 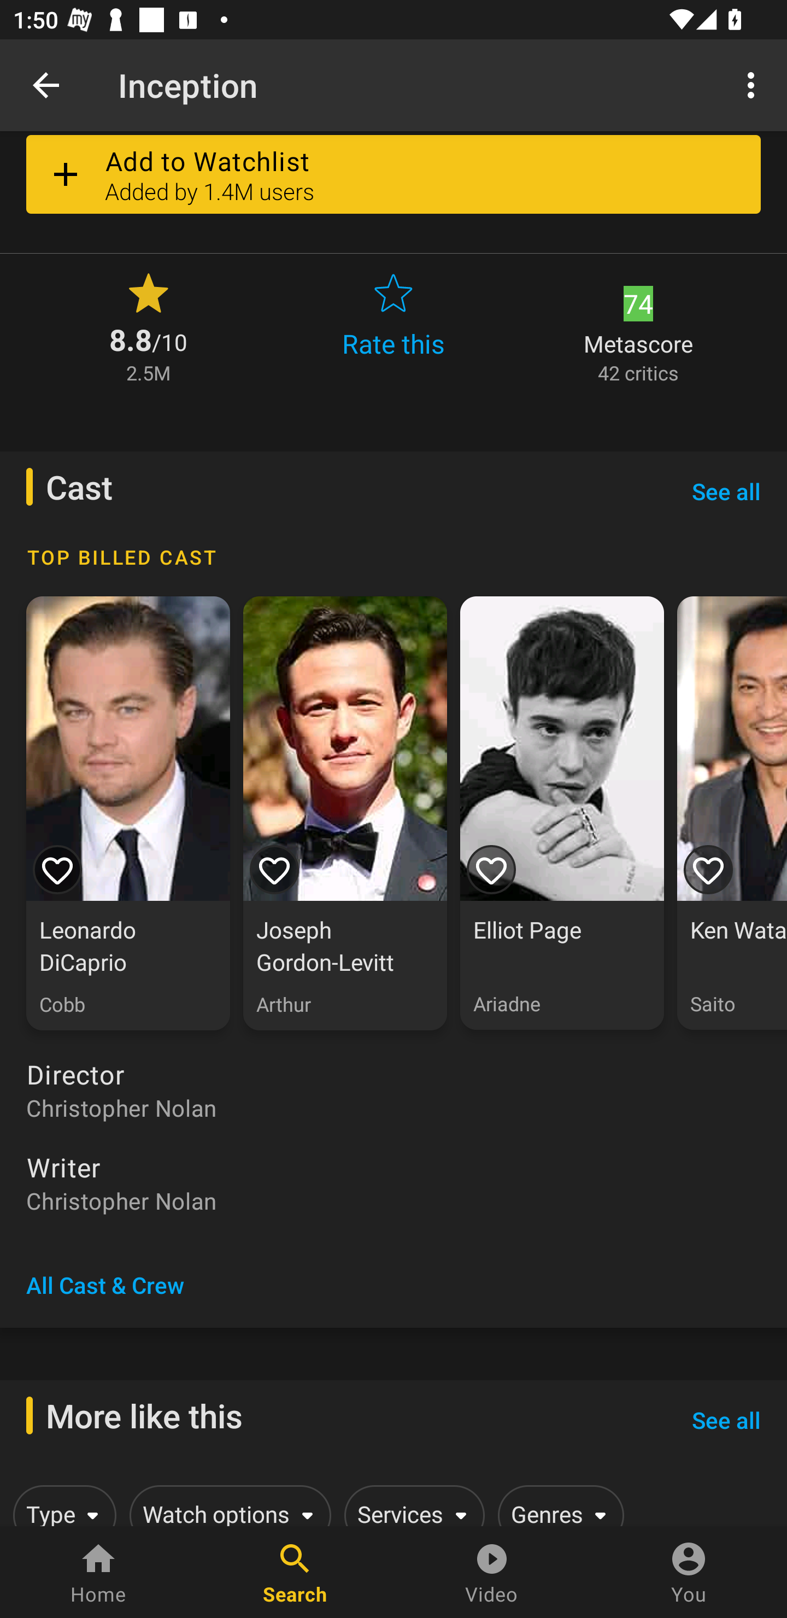 I want to click on 74 Metascore 42 critics, so click(x=638, y=327).